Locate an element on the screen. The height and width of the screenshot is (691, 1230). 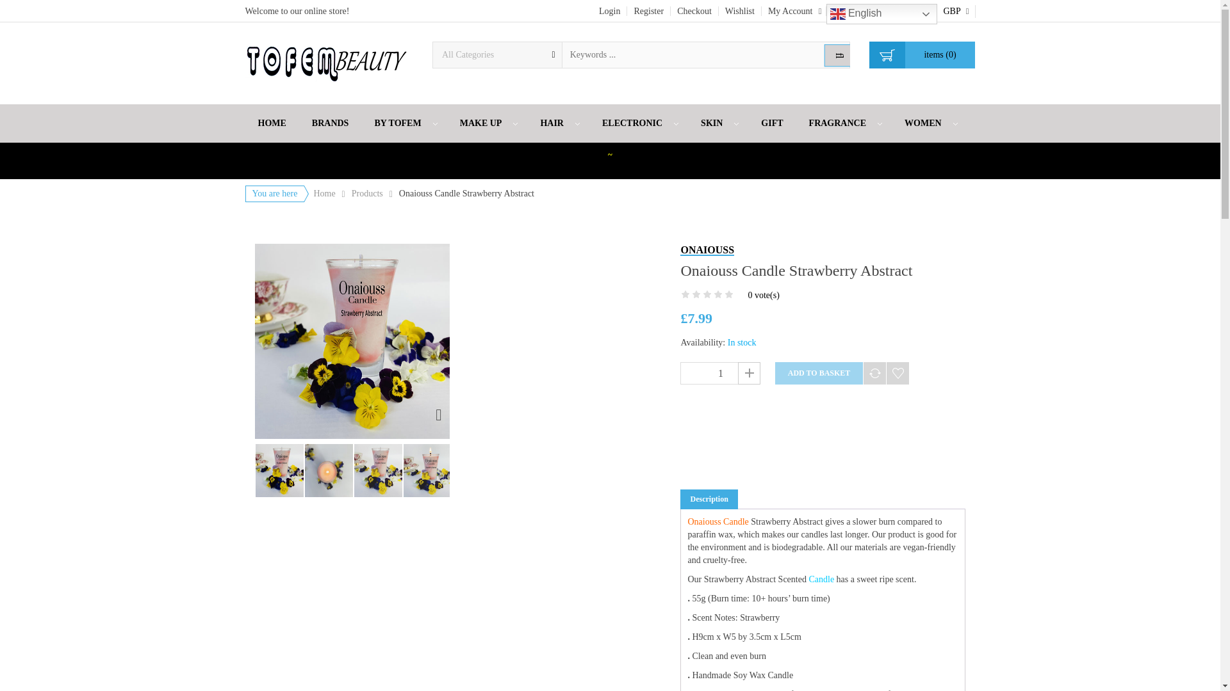
Wishlist is located at coordinates (739, 11).